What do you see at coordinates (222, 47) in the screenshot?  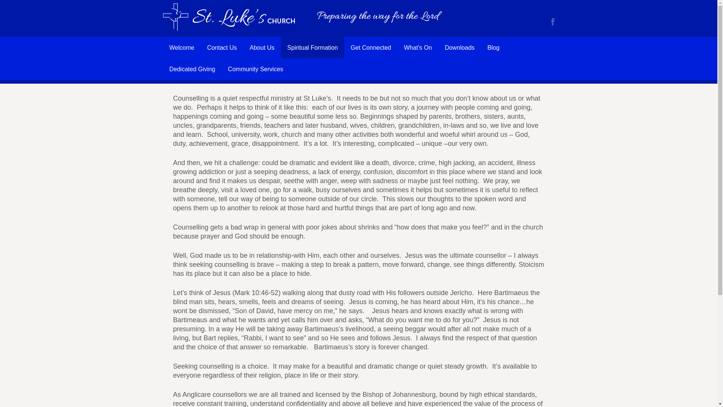 I see `Contact Us` at bounding box center [222, 47].